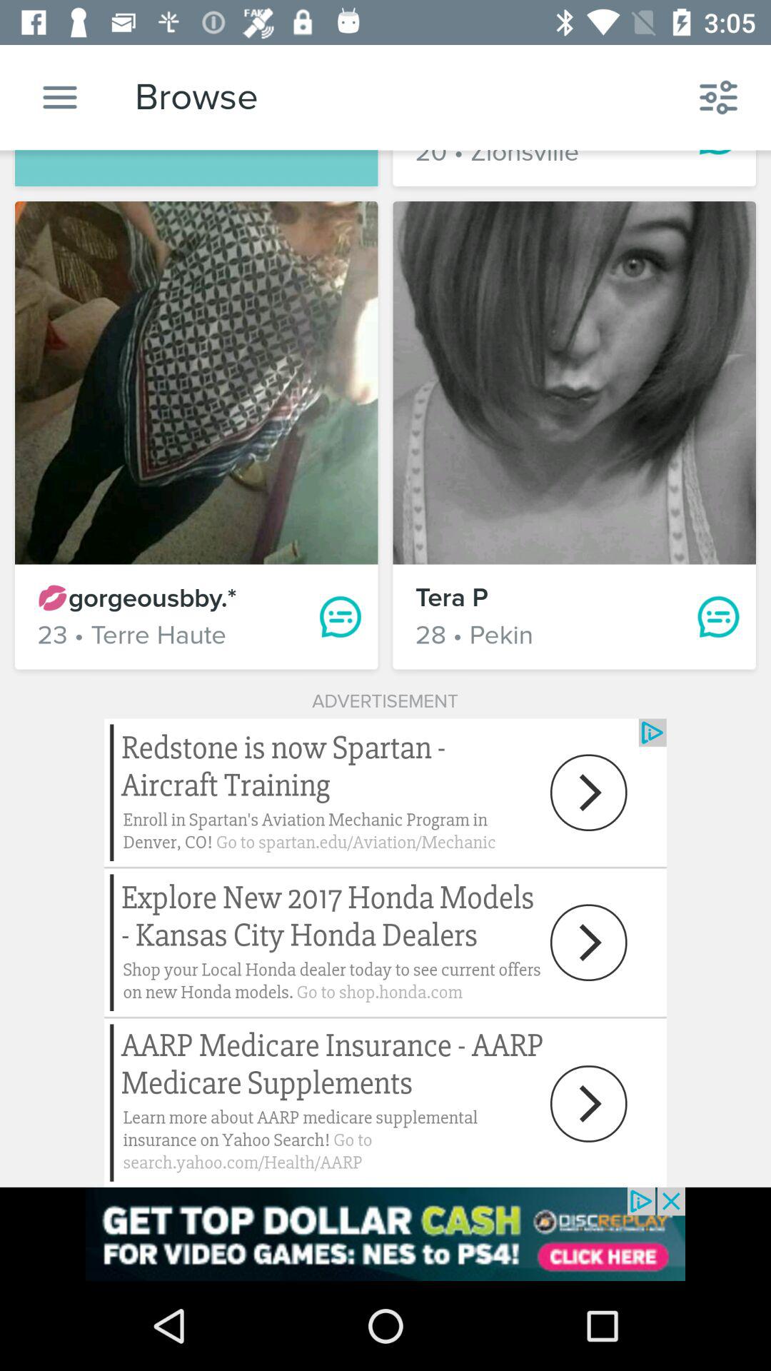 The width and height of the screenshot is (771, 1371). What do you see at coordinates (574, 383) in the screenshot?
I see `open profile` at bounding box center [574, 383].